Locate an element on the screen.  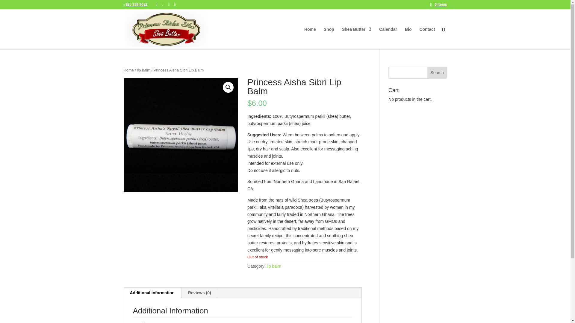
Home is located at coordinates (128, 70).